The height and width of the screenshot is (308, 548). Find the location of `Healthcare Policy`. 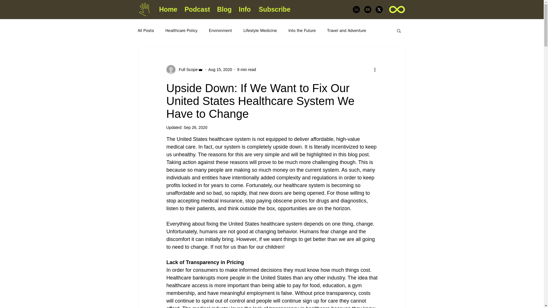

Healthcare Policy is located at coordinates (181, 31).